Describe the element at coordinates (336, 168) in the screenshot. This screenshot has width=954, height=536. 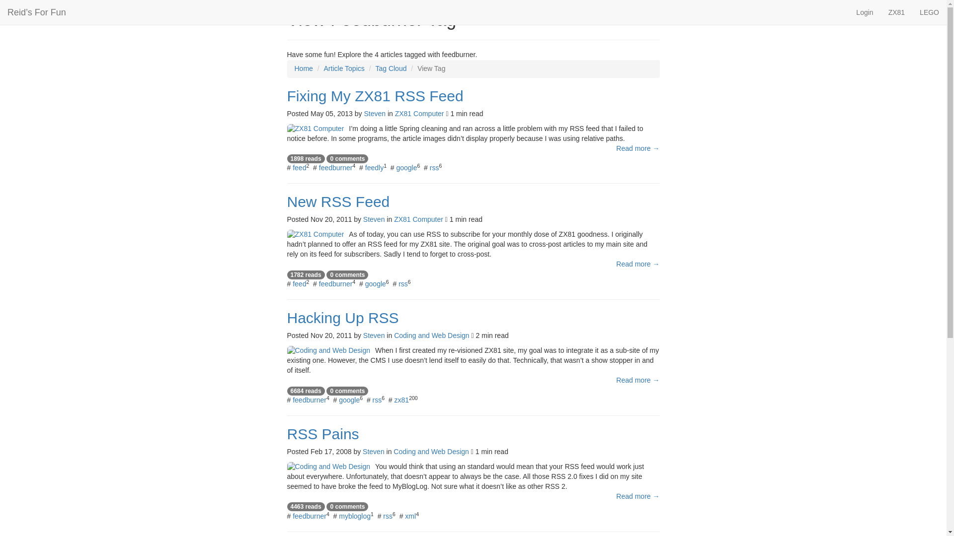
I see `feedburner` at that location.